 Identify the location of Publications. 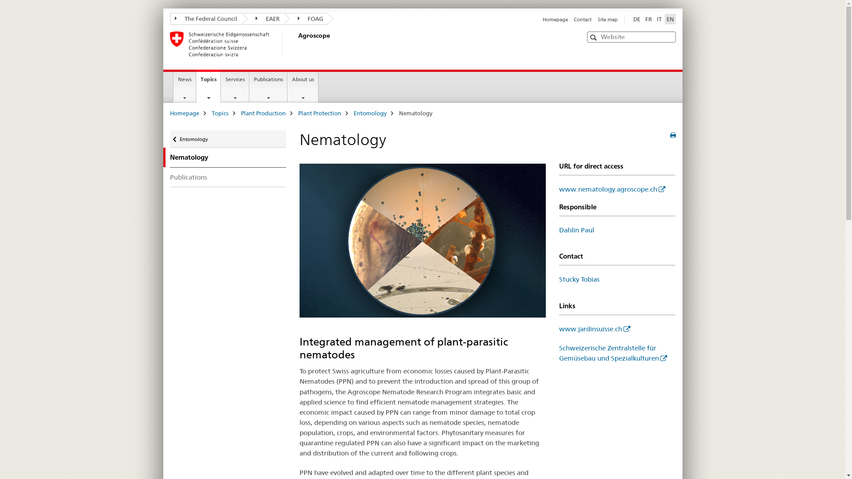
(268, 87).